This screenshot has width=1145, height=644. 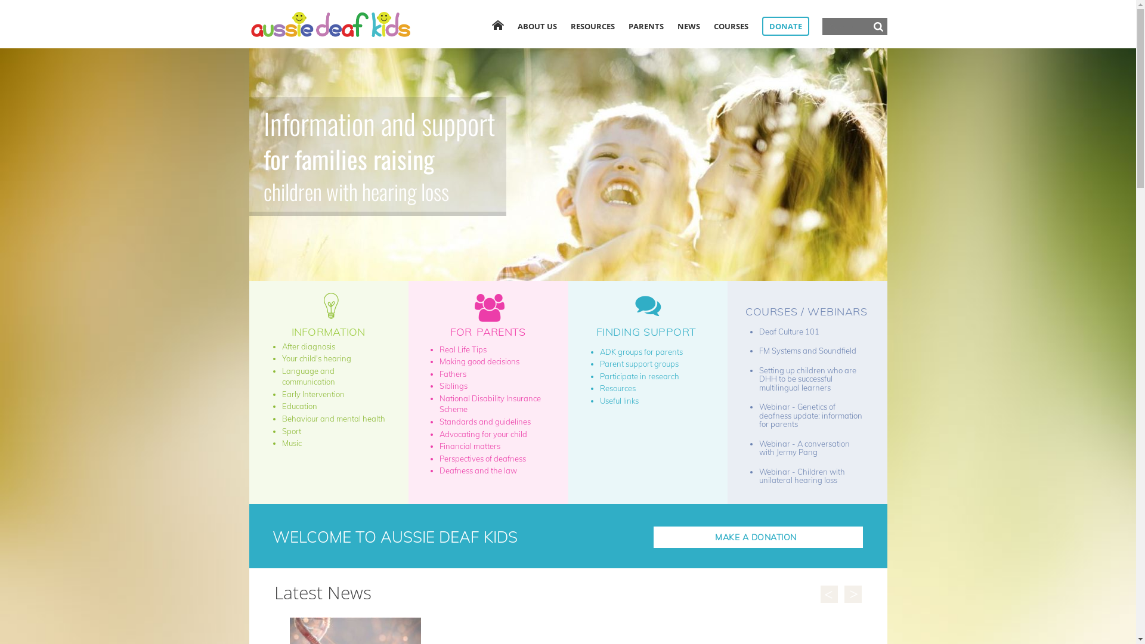 I want to click on HOME, so click(x=497, y=25).